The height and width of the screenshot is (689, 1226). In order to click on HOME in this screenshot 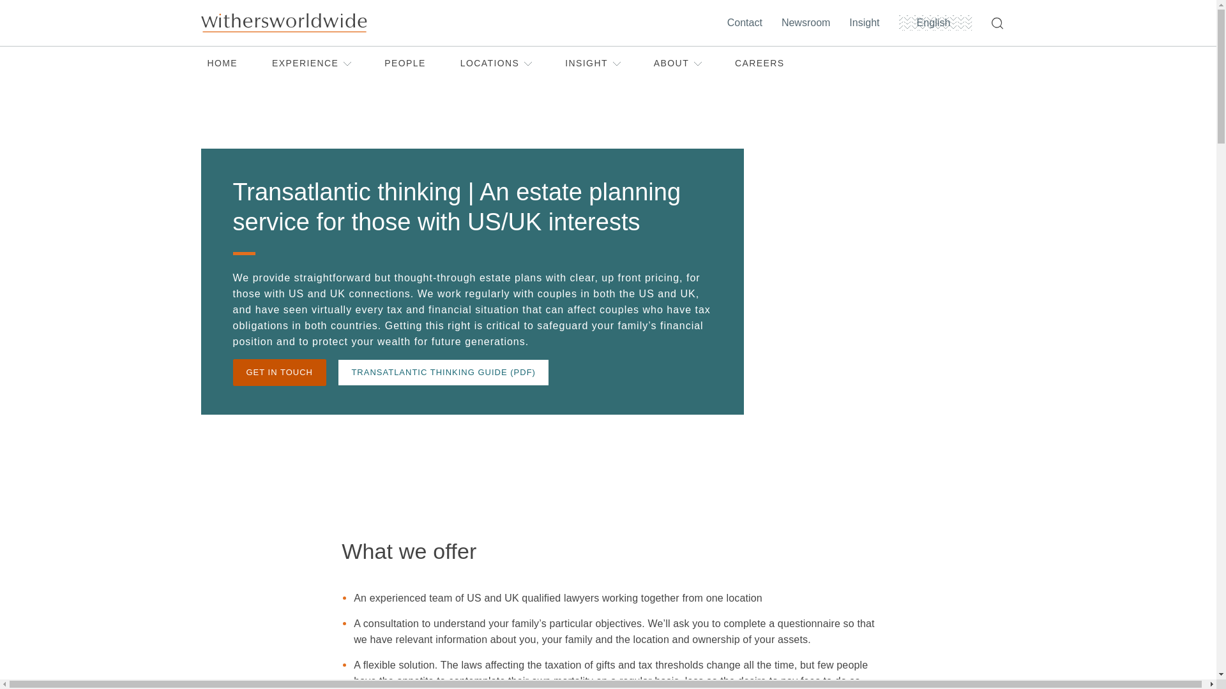, I will do `click(222, 64)`.